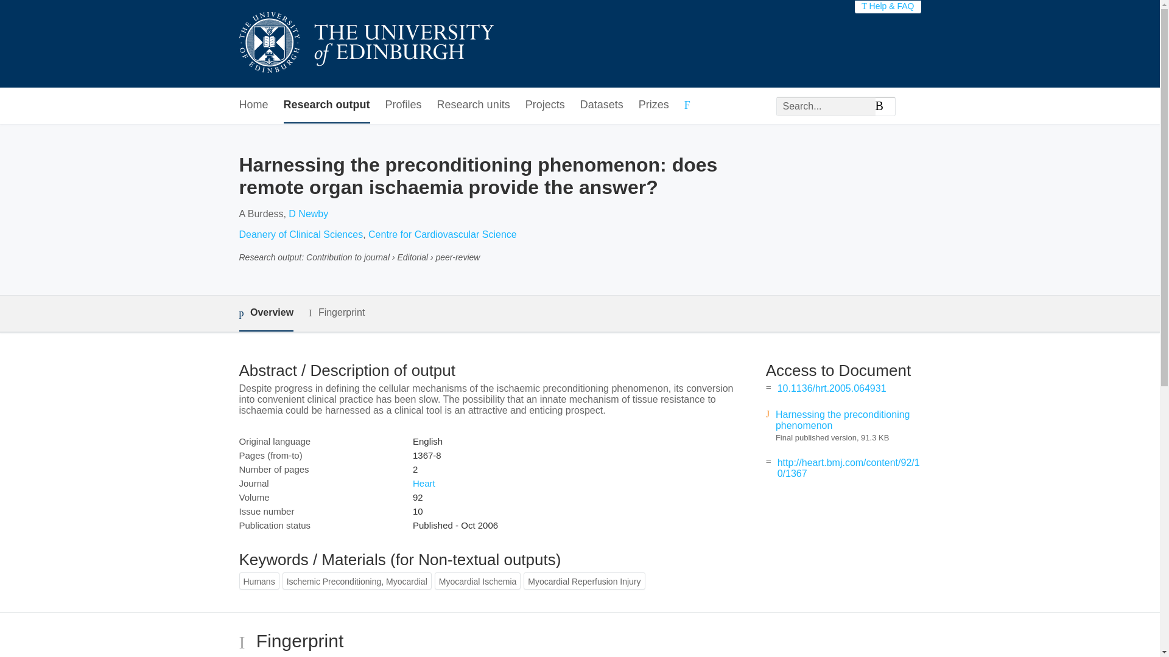 Image resolution: width=1169 pixels, height=657 pixels. Describe the element at coordinates (404, 105) in the screenshot. I see `Profiles` at that location.